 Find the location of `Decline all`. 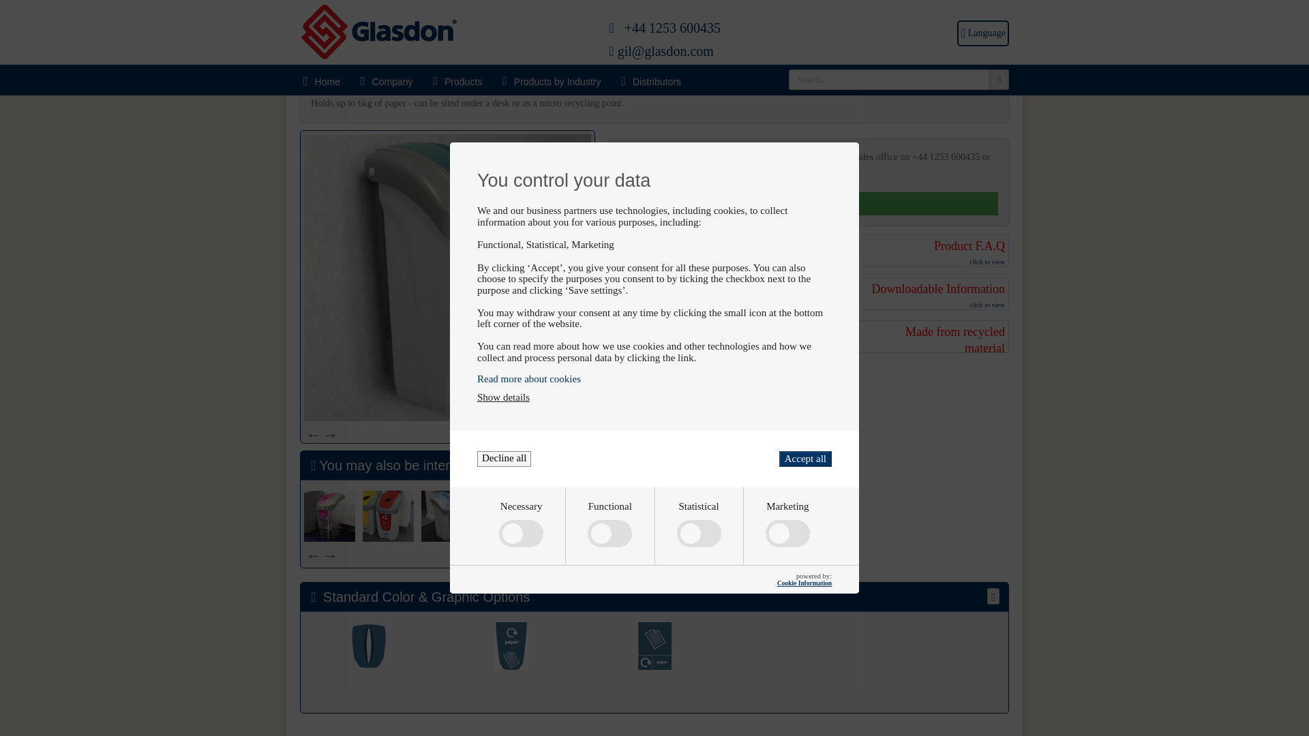

Decline all is located at coordinates (505, 363).